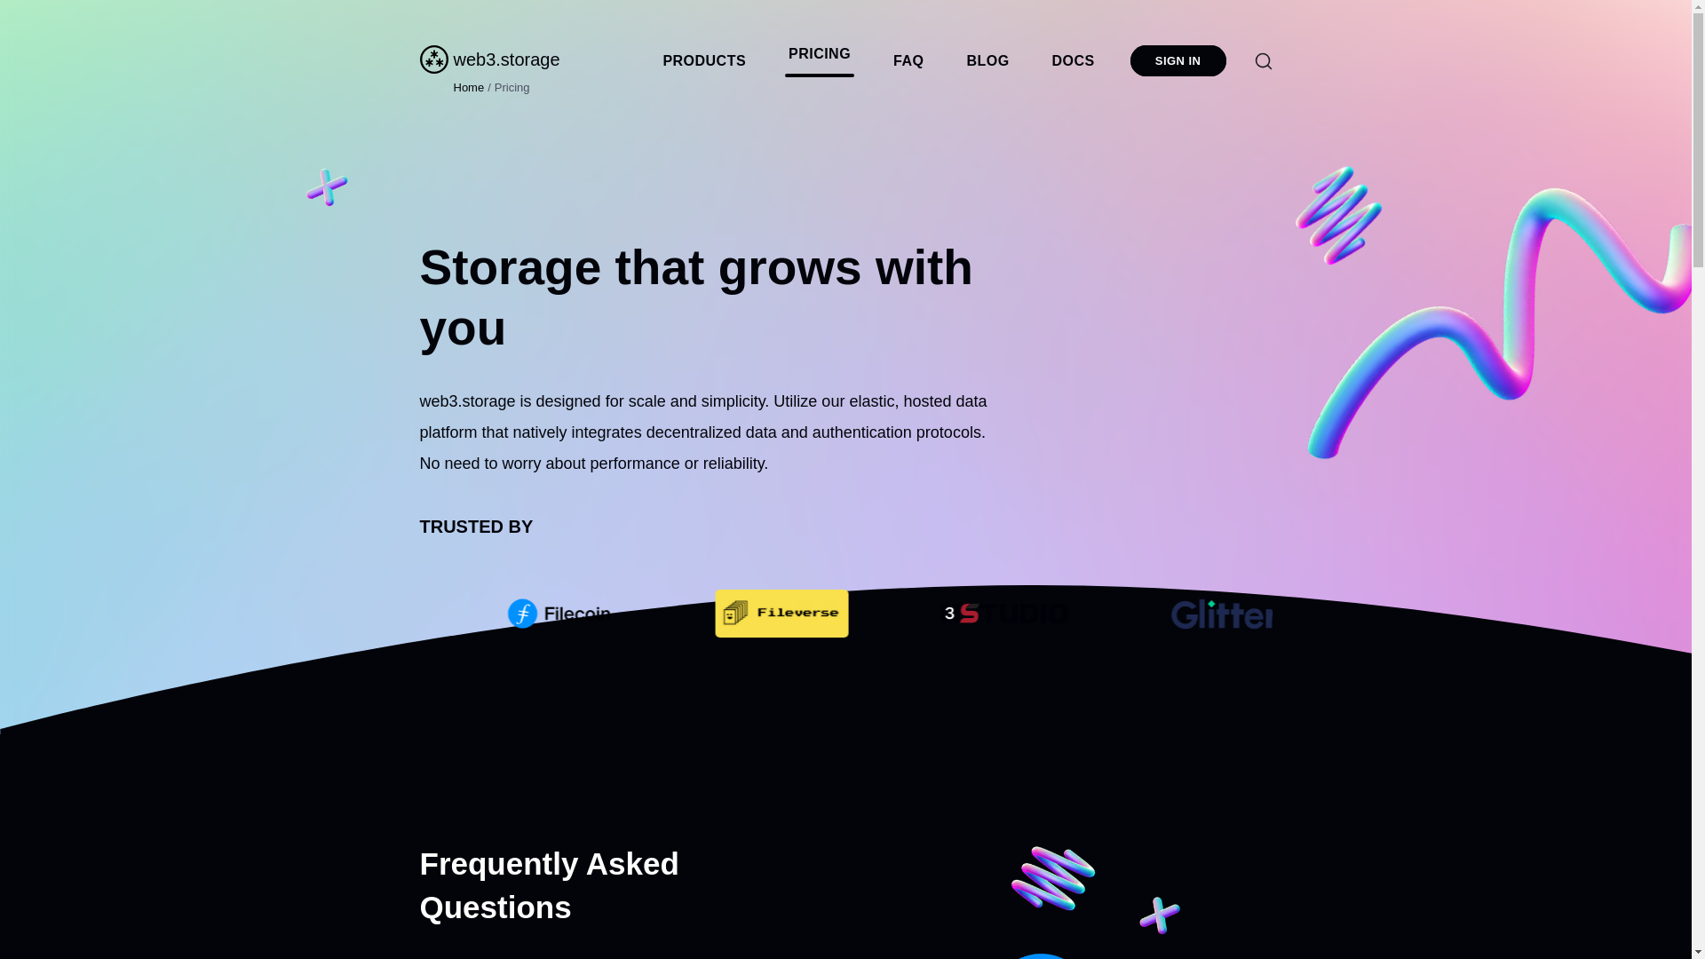 Image resolution: width=1705 pixels, height=959 pixels. Describe the element at coordinates (469, 87) in the screenshot. I see `Home` at that location.